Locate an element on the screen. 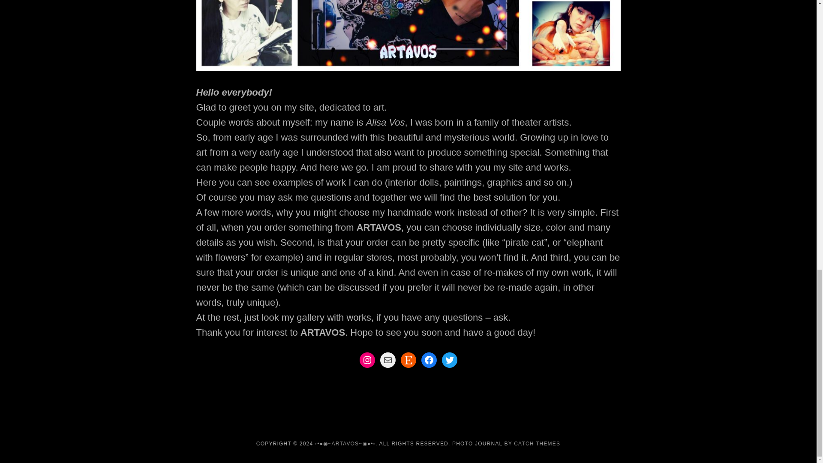 The width and height of the screenshot is (823, 463). Twitter is located at coordinates (449, 360).